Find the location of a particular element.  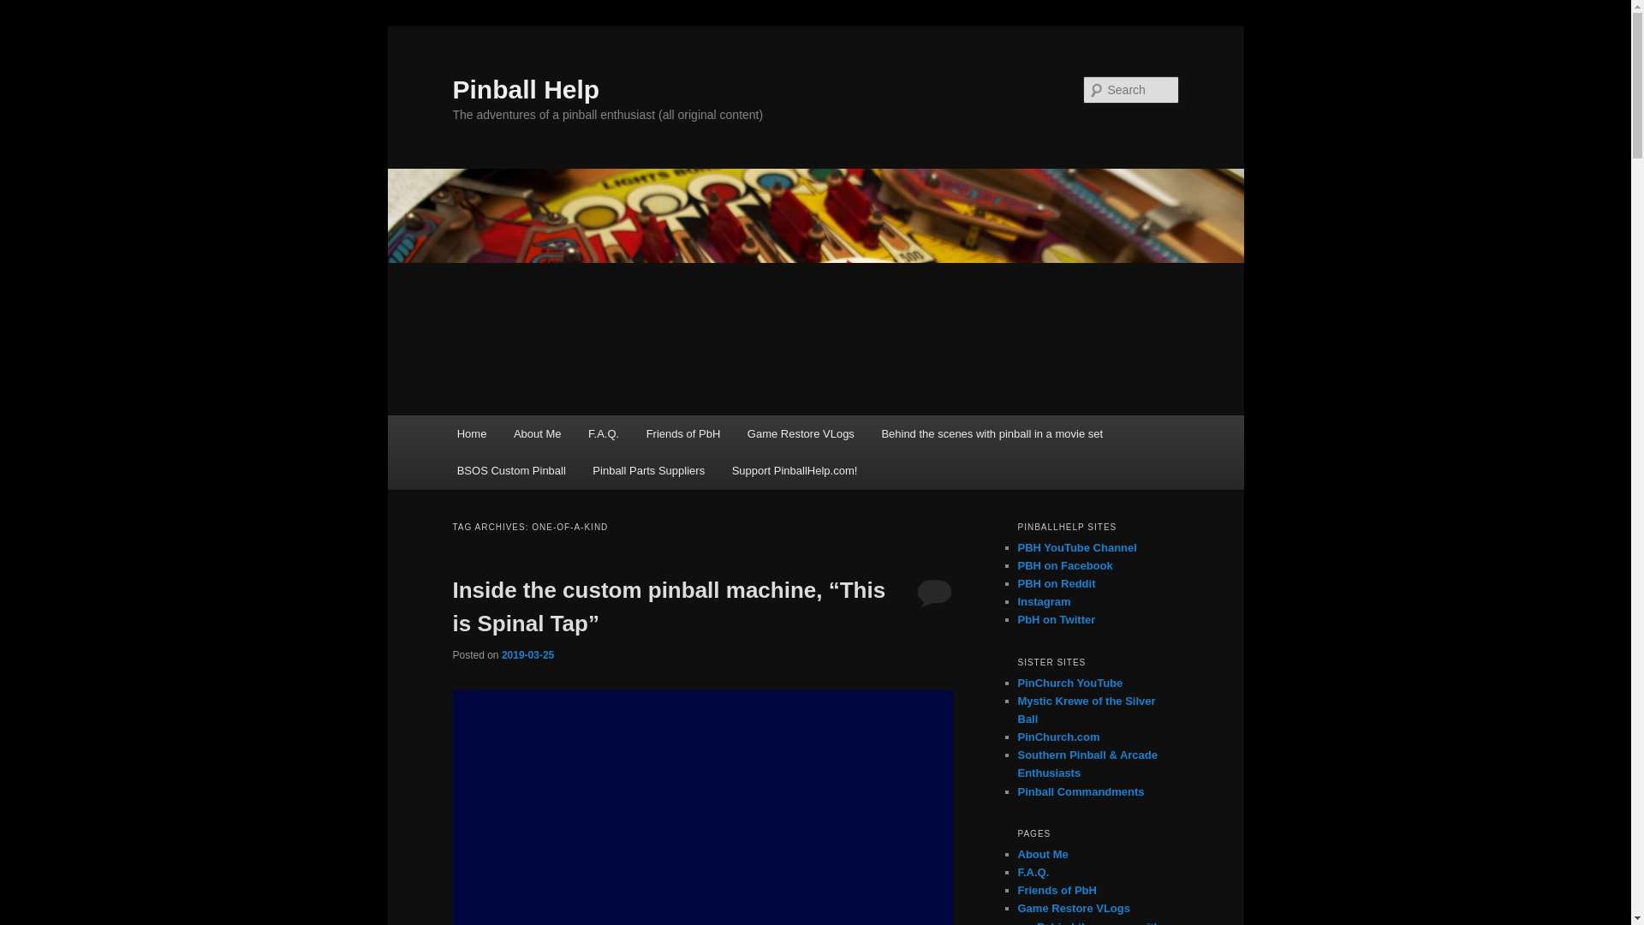

F.A.Q. is located at coordinates (1033, 872).